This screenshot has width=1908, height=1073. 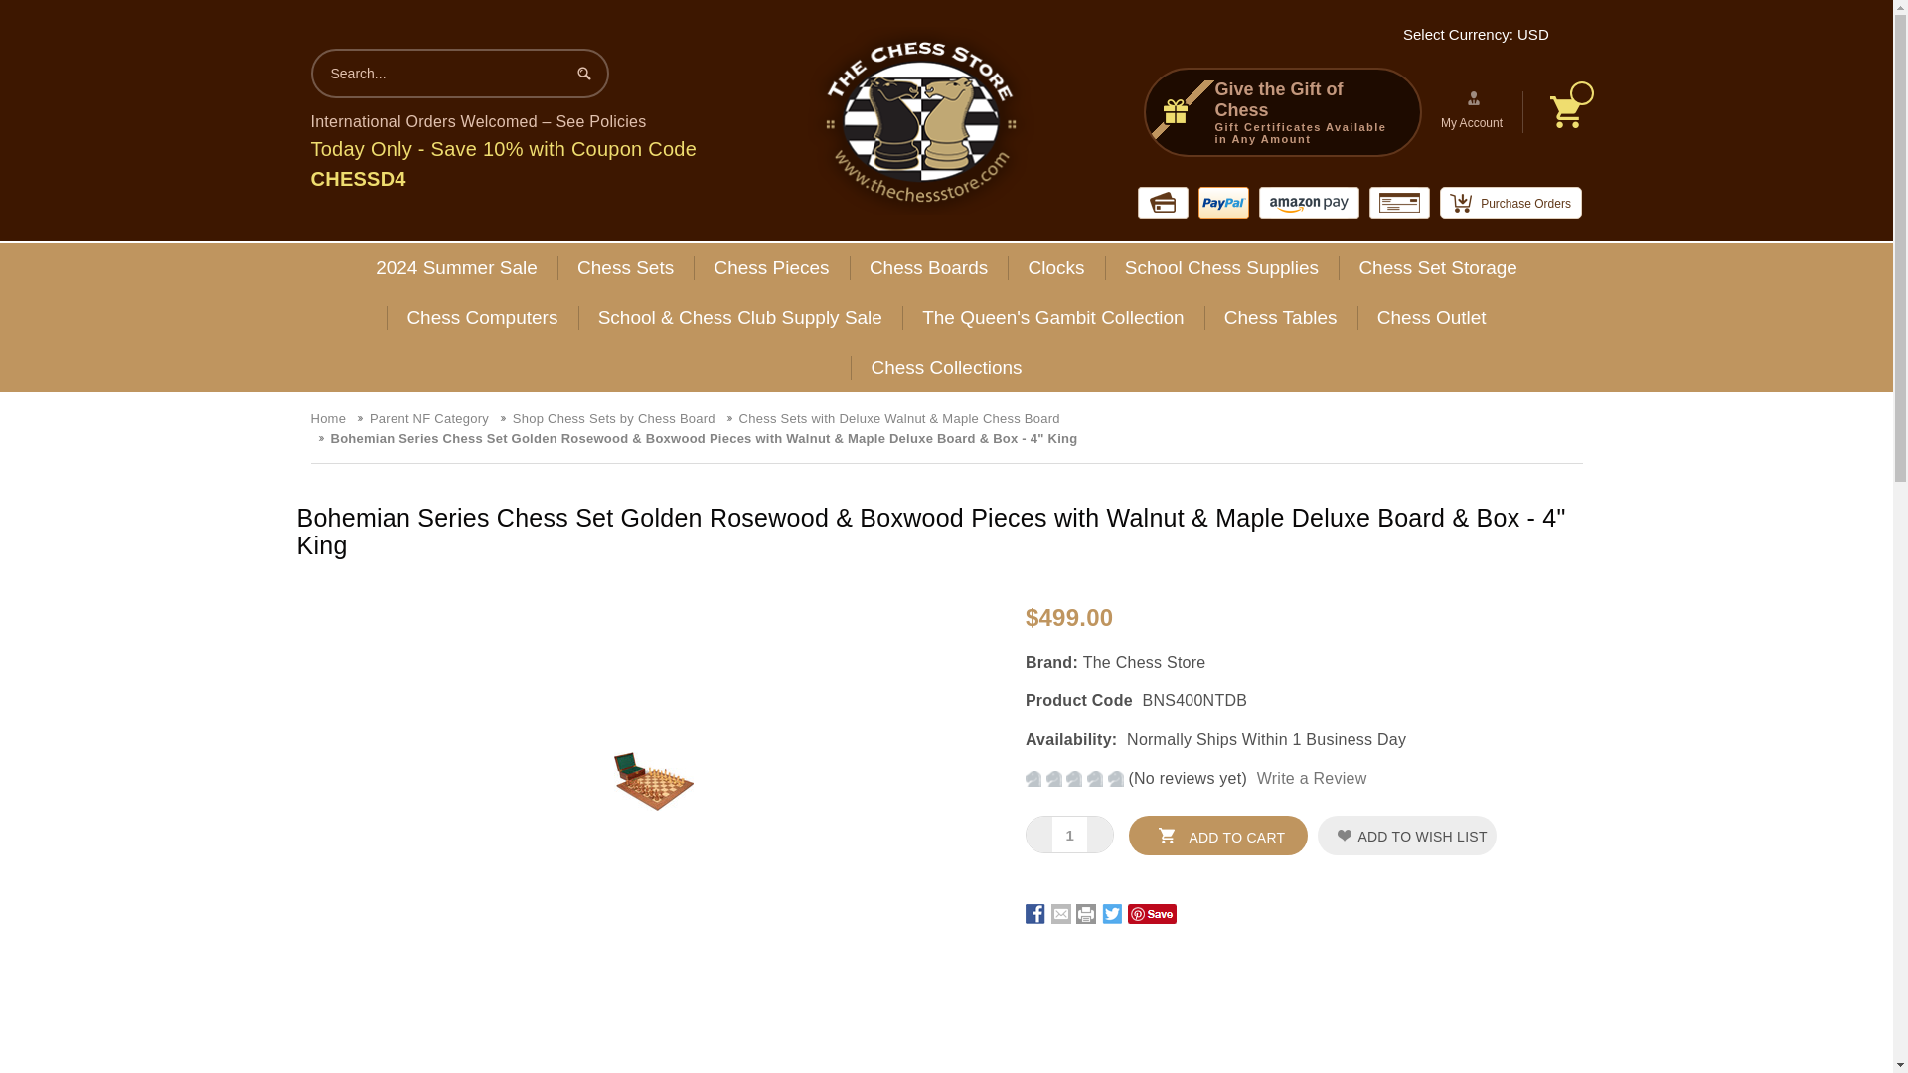 What do you see at coordinates (583, 72) in the screenshot?
I see `Search` at bounding box center [583, 72].